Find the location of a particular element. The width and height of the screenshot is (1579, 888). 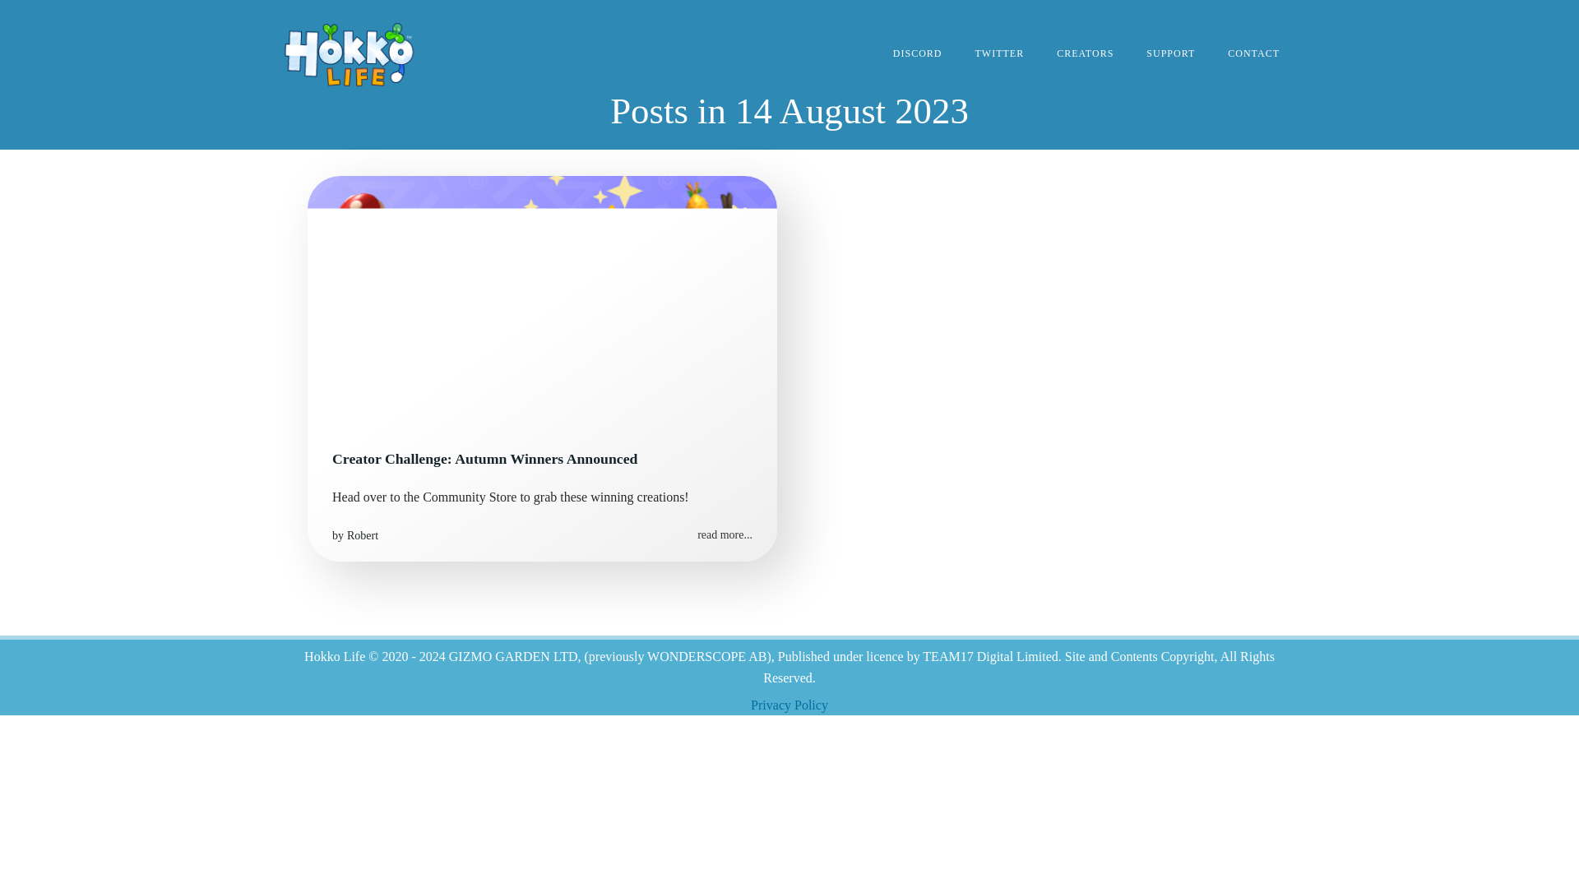

CONTACT is located at coordinates (1253, 53).